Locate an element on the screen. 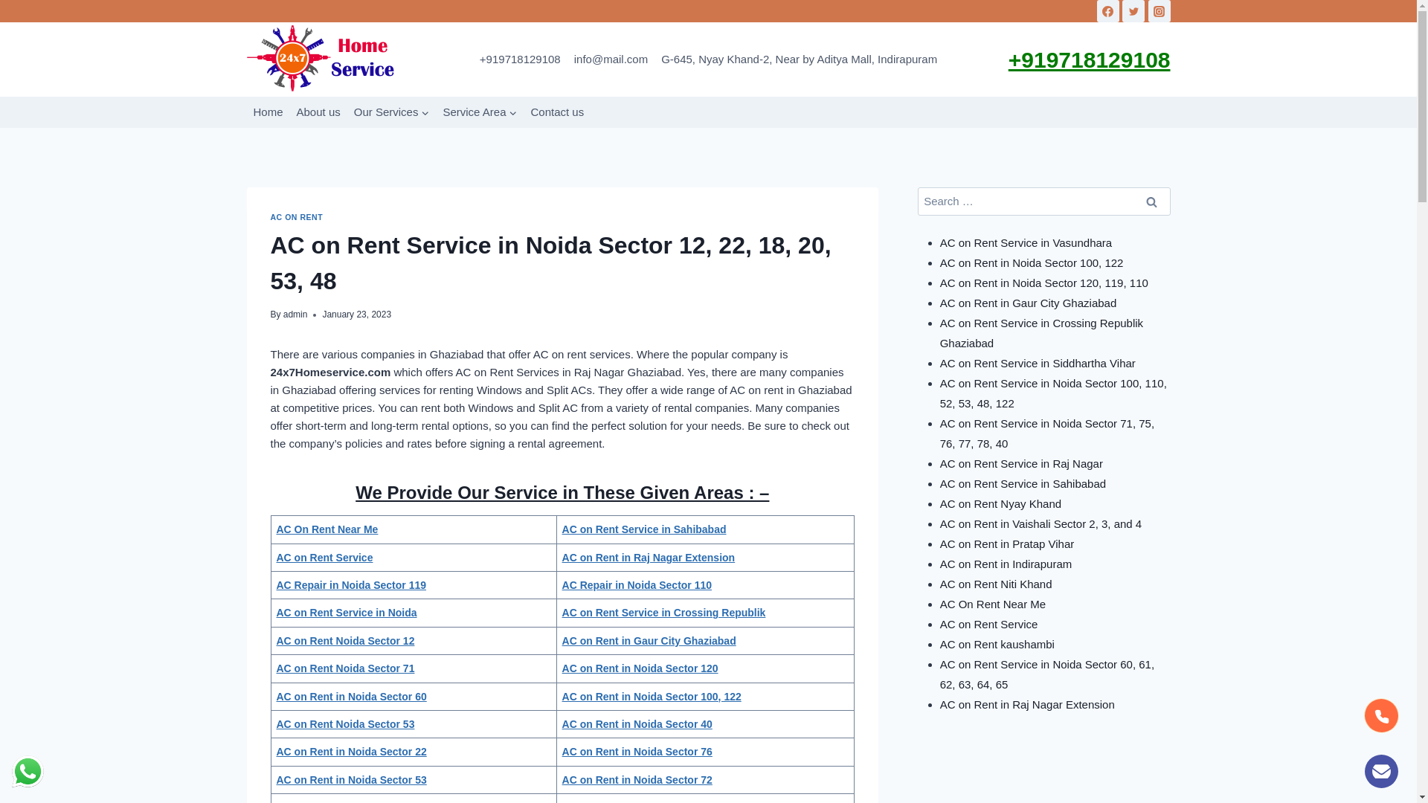 The image size is (1428, 803). AC on Rent Nyay Khand is located at coordinates (1001, 503).